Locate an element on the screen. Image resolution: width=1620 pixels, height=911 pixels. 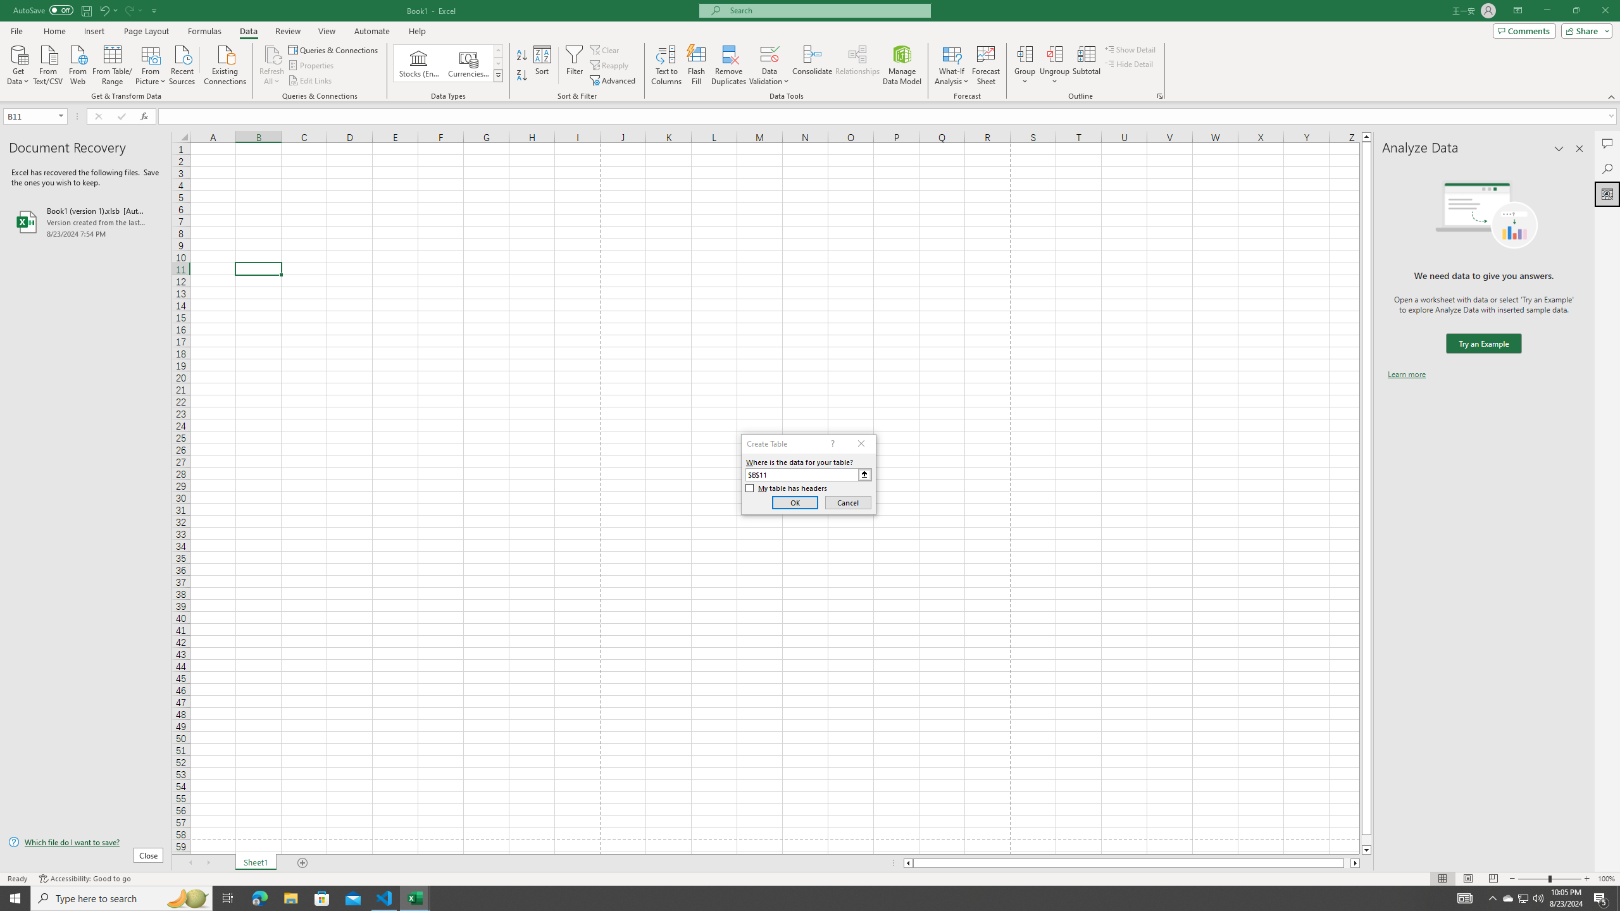
Line down is located at coordinates (1366, 850).